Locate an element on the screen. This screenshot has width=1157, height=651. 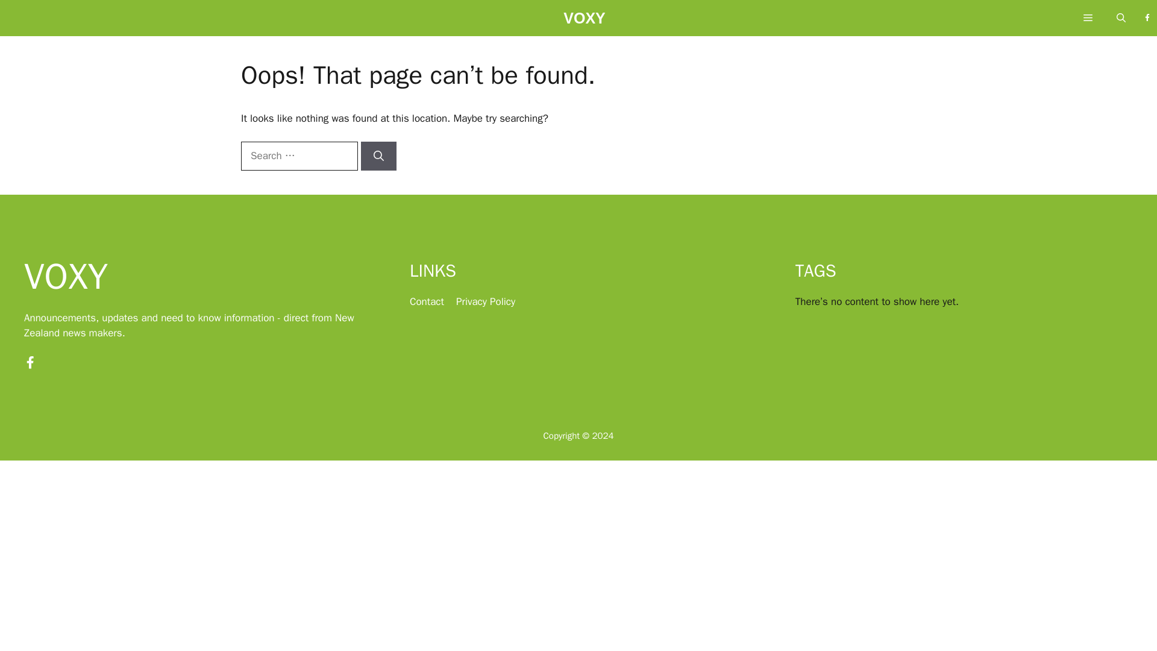
VOXY is located at coordinates (585, 21).